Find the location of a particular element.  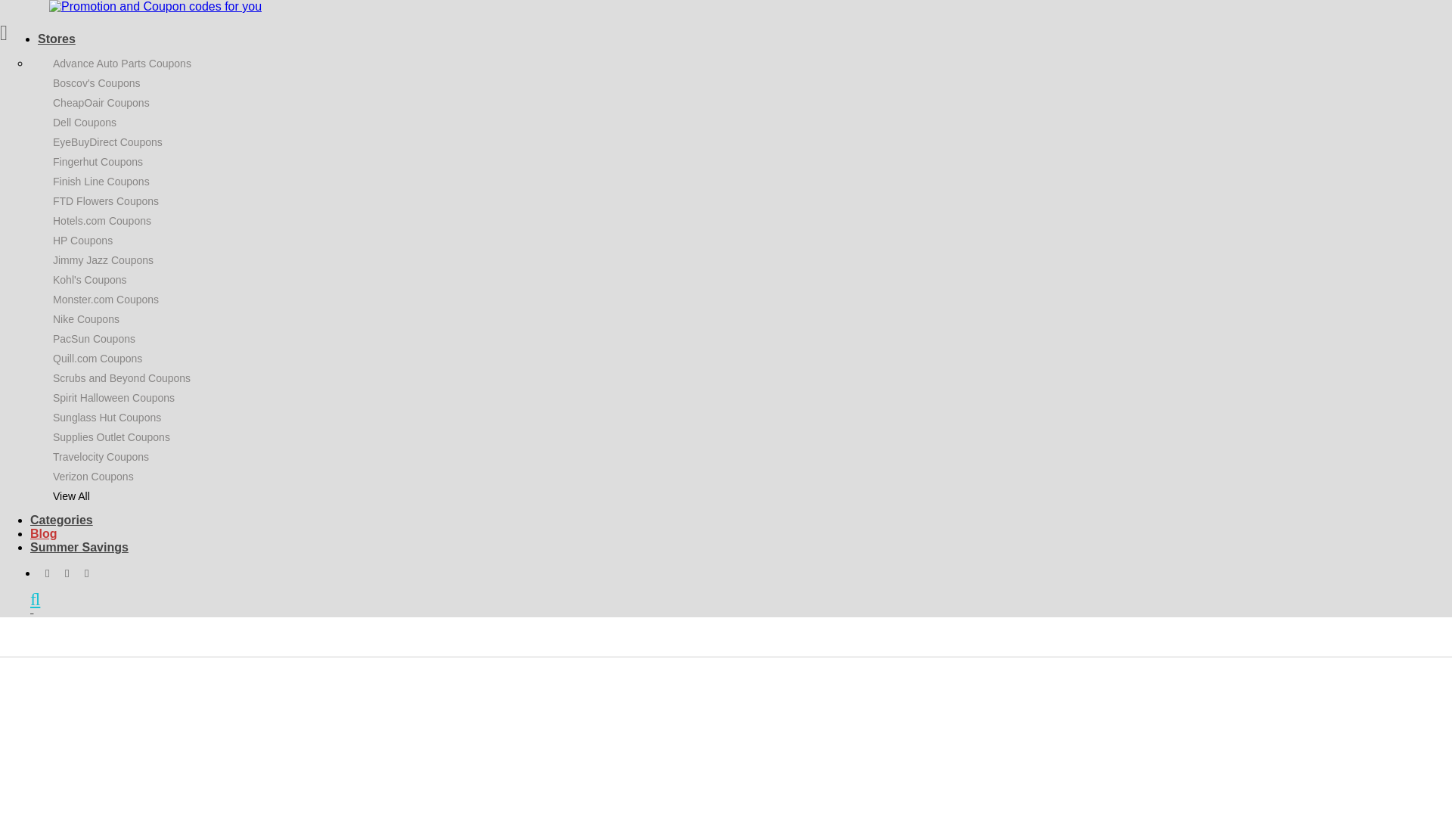

Kohl's Coupons is located at coordinates (89, 280).